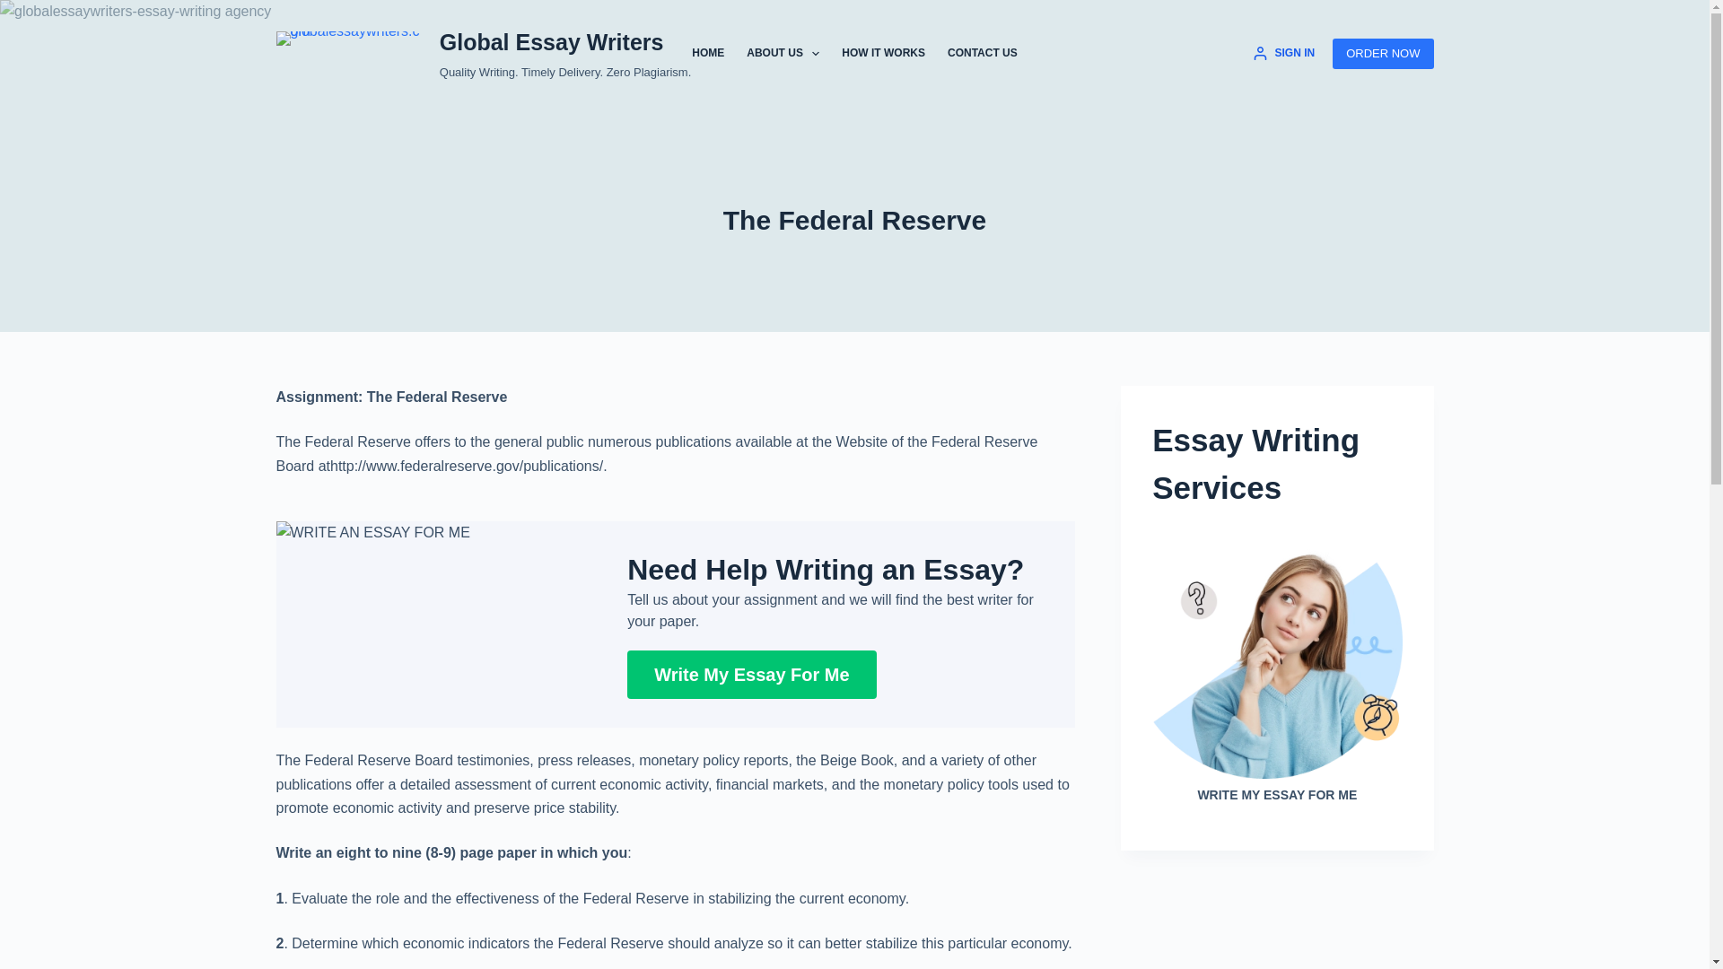 This screenshot has width=1723, height=969. Describe the element at coordinates (750, 674) in the screenshot. I see `Write My Essay For Me` at that location.